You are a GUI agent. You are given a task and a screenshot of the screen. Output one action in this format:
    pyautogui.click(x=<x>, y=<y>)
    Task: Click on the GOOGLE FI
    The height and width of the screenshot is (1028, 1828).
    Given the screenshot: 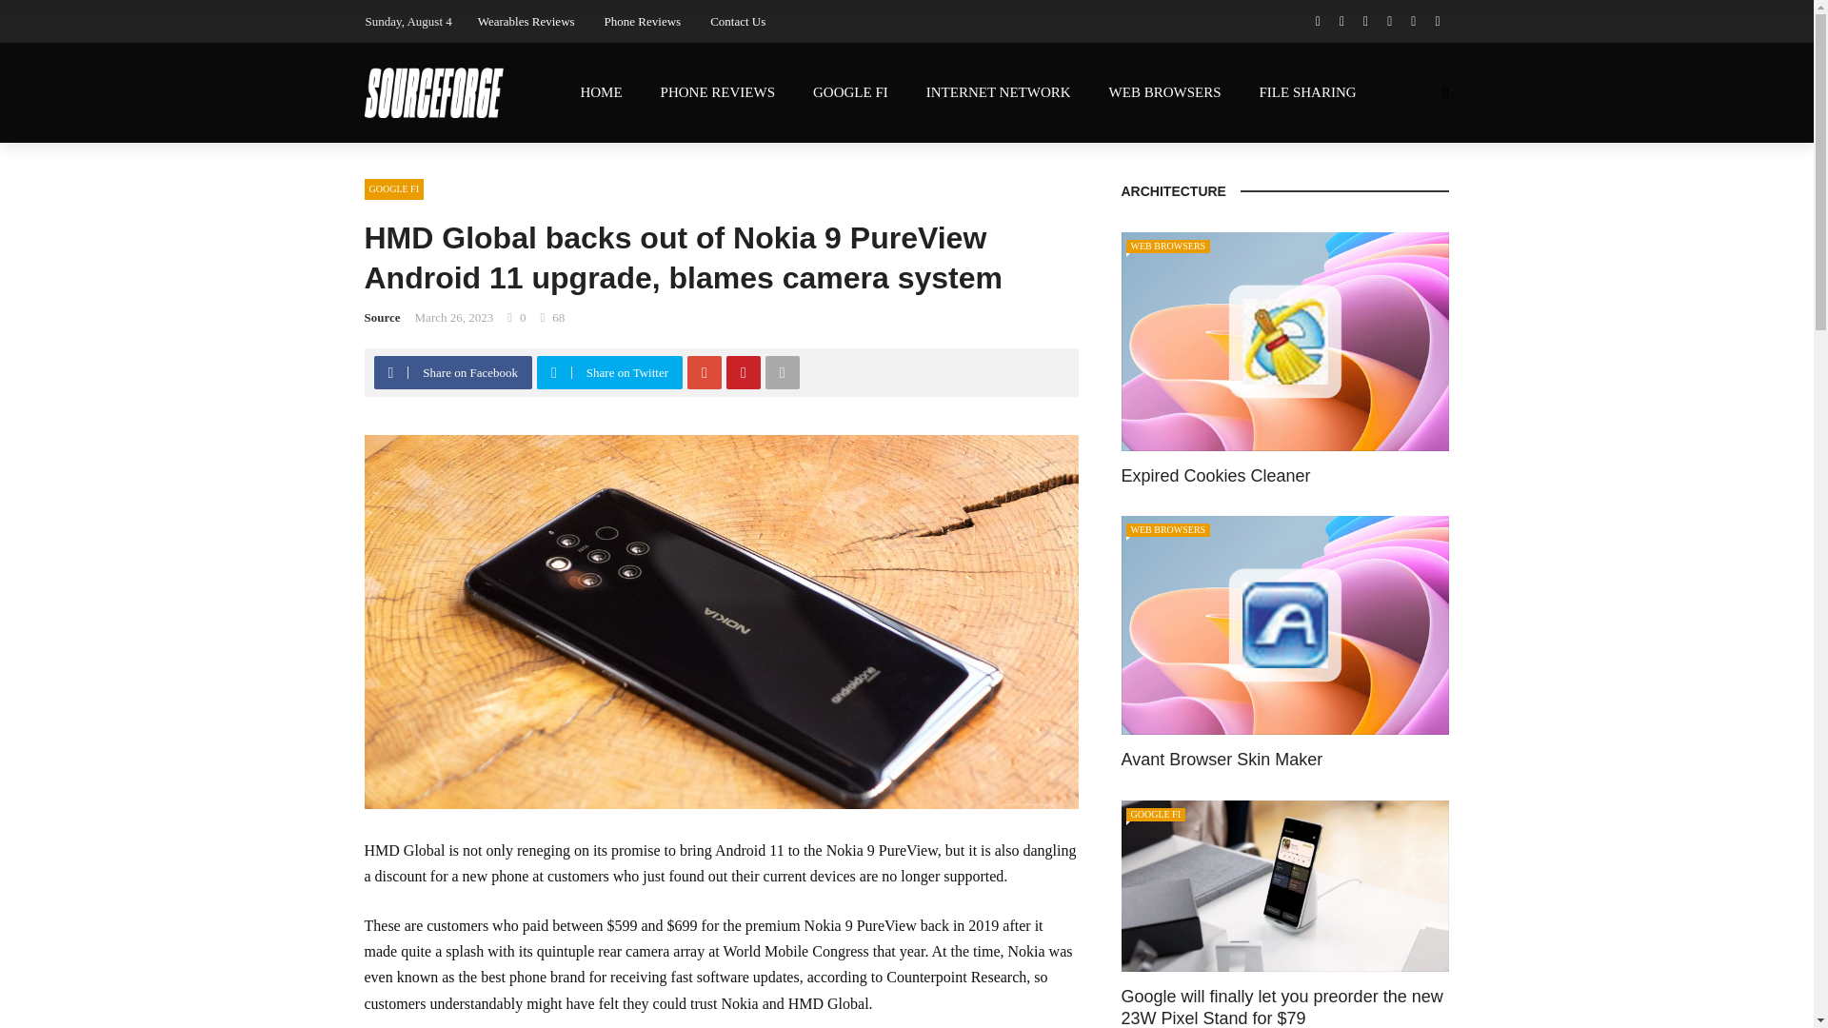 What is the action you would take?
    pyautogui.click(x=849, y=93)
    